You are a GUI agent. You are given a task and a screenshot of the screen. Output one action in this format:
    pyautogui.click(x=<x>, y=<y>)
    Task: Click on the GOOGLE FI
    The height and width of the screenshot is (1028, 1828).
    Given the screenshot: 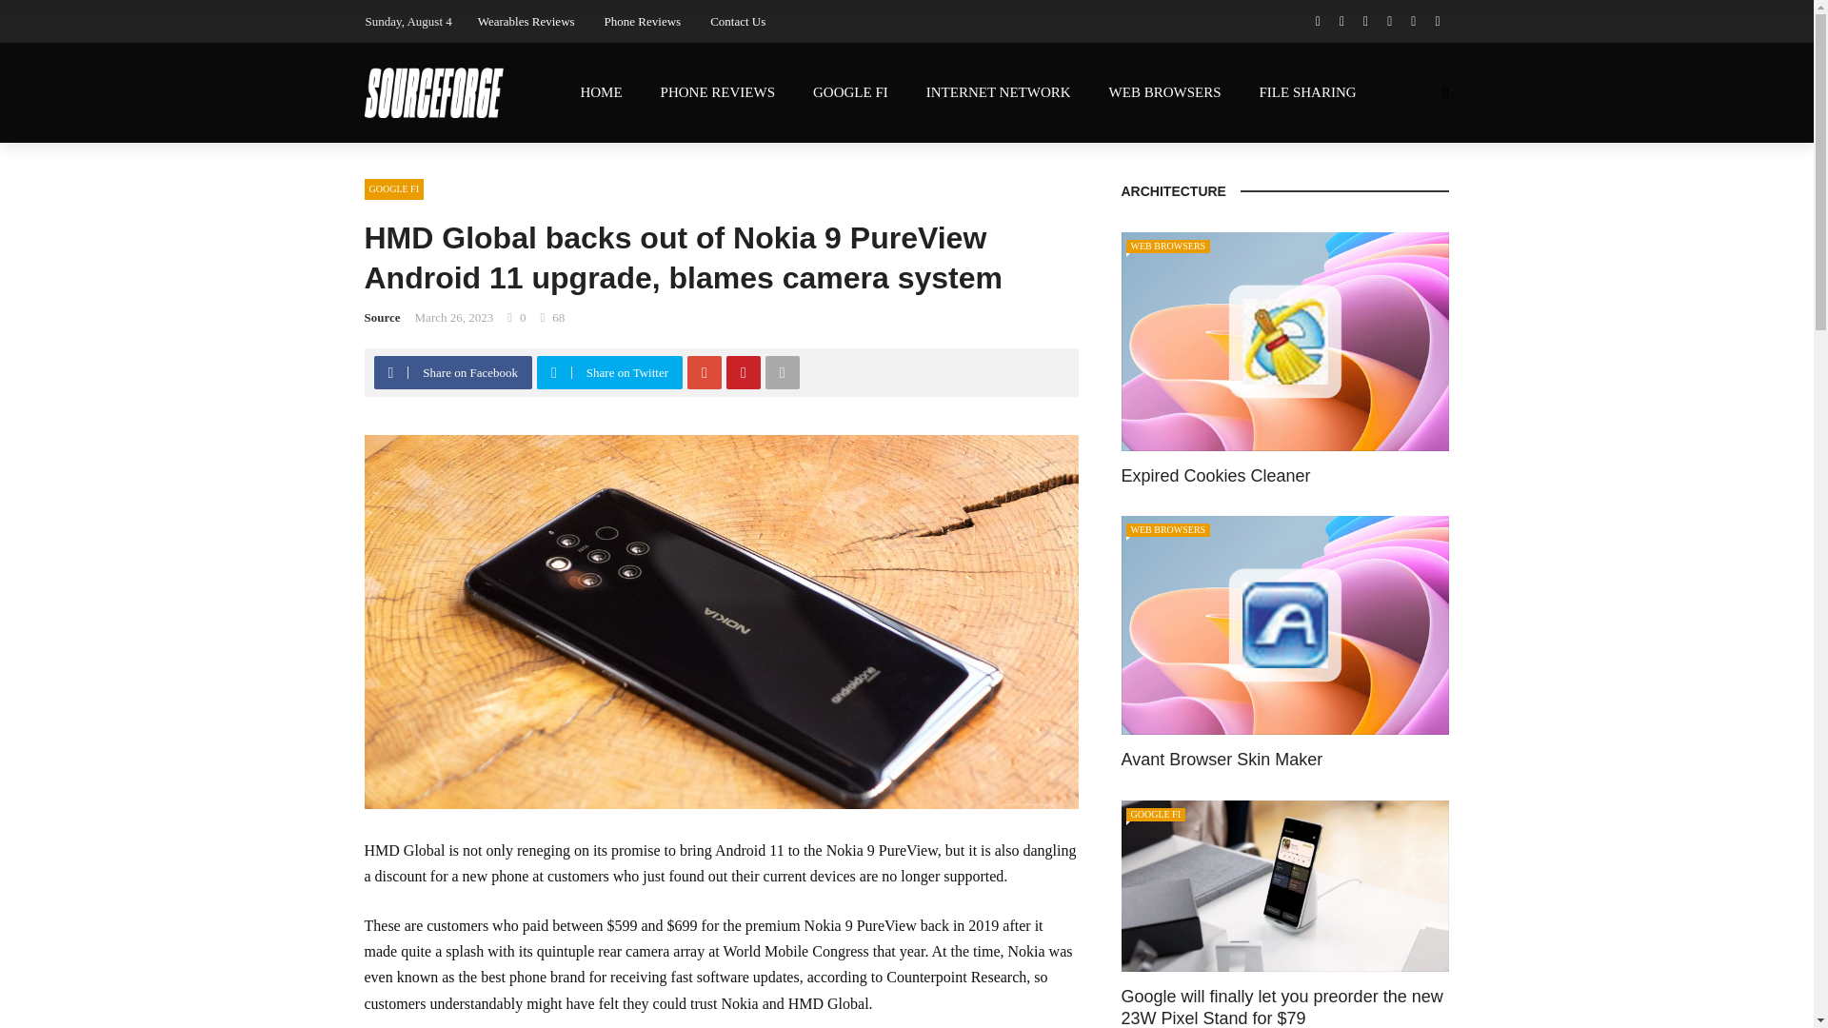 What is the action you would take?
    pyautogui.click(x=849, y=93)
    